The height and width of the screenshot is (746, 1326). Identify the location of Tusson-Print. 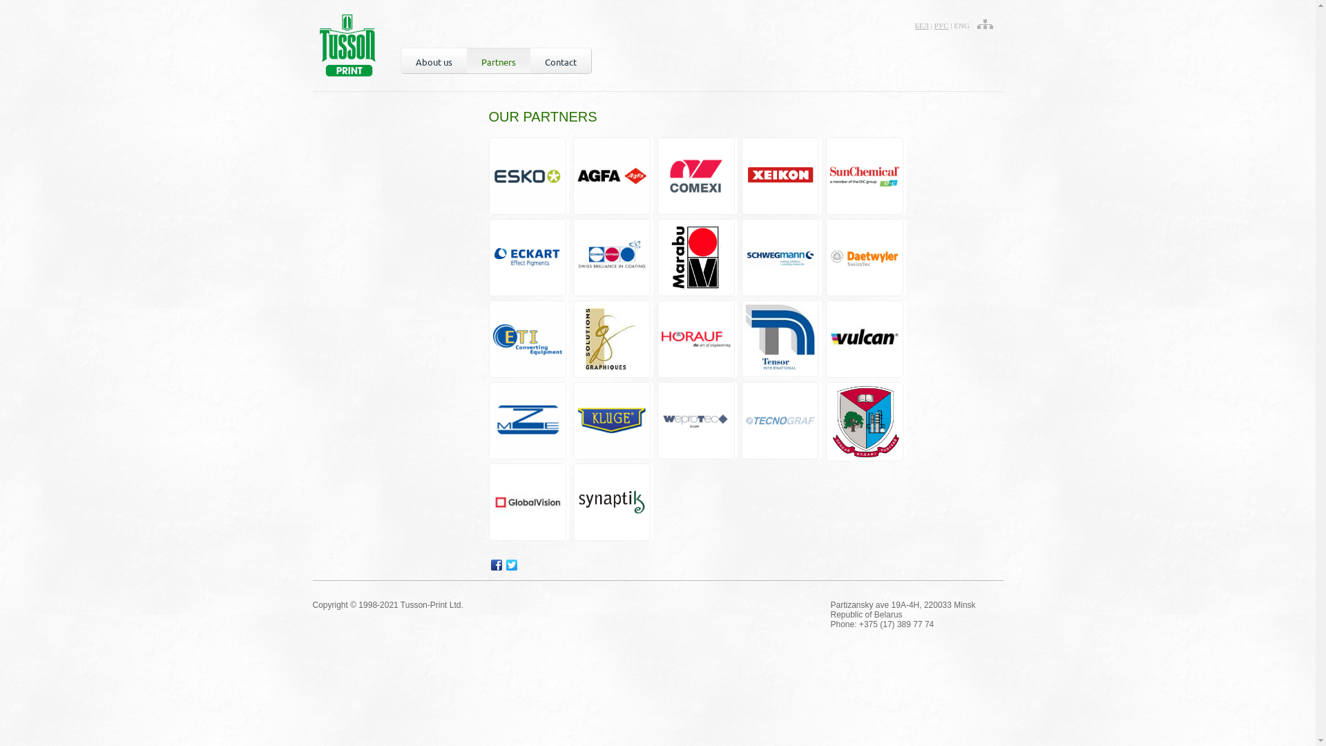
(347, 46).